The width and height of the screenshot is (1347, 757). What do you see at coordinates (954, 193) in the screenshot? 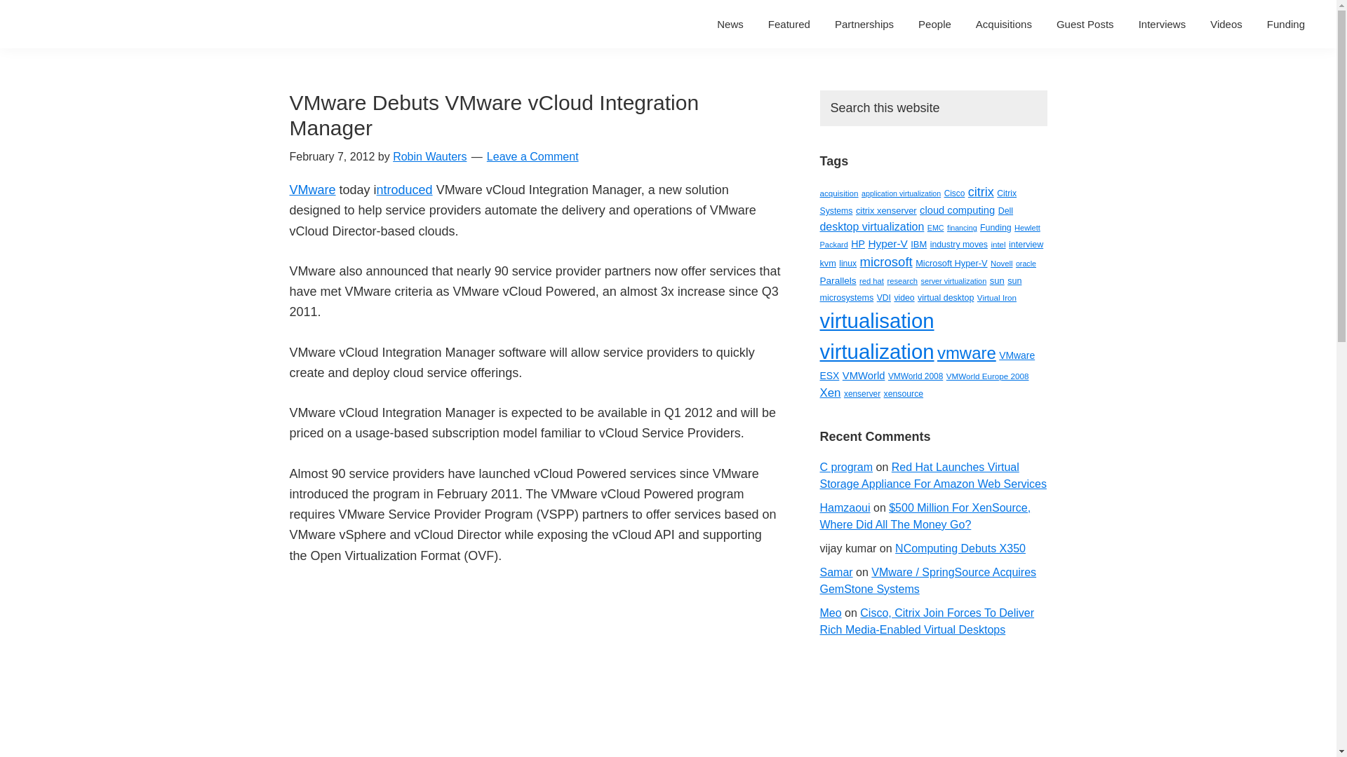
I see `Cisco` at bounding box center [954, 193].